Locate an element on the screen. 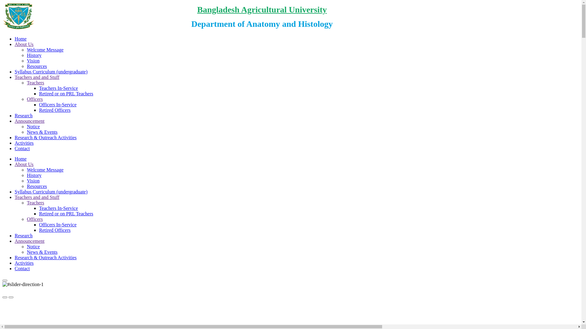 Image resolution: width=586 pixels, height=329 pixels. Teachers In-Service is located at coordinates (59, 208).